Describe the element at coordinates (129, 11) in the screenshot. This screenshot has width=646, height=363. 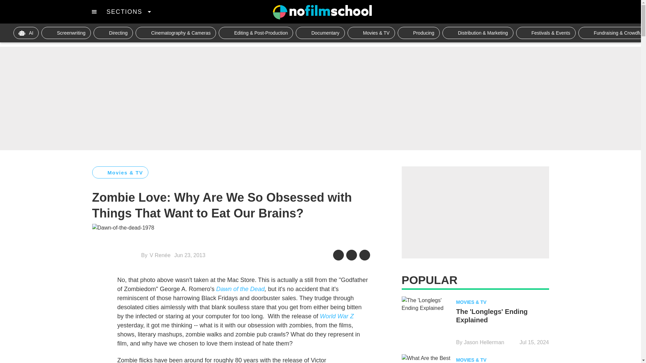
I see `SECTIONS` at that location.